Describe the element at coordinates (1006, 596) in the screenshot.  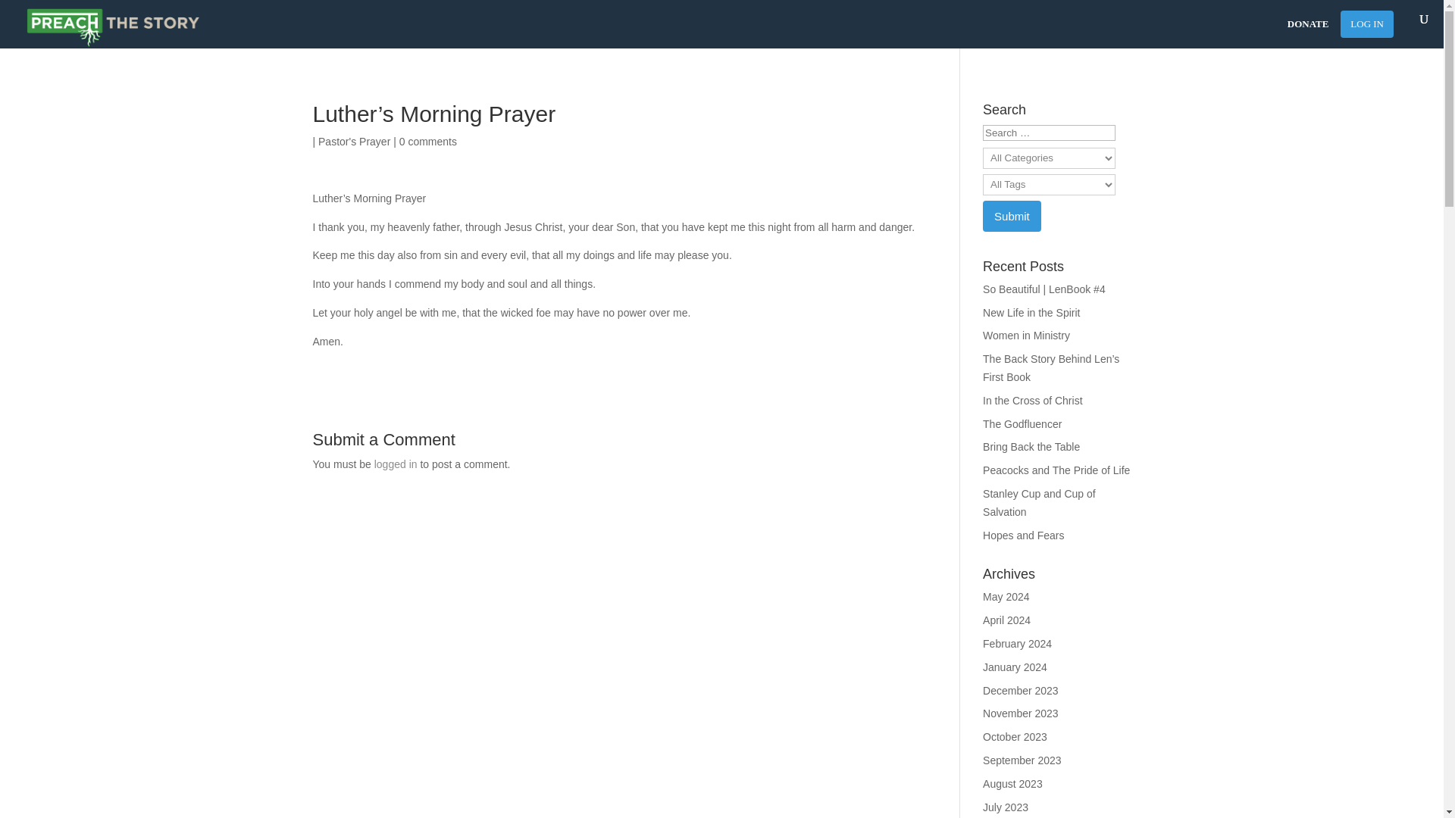
I see `May 2024` at that location.